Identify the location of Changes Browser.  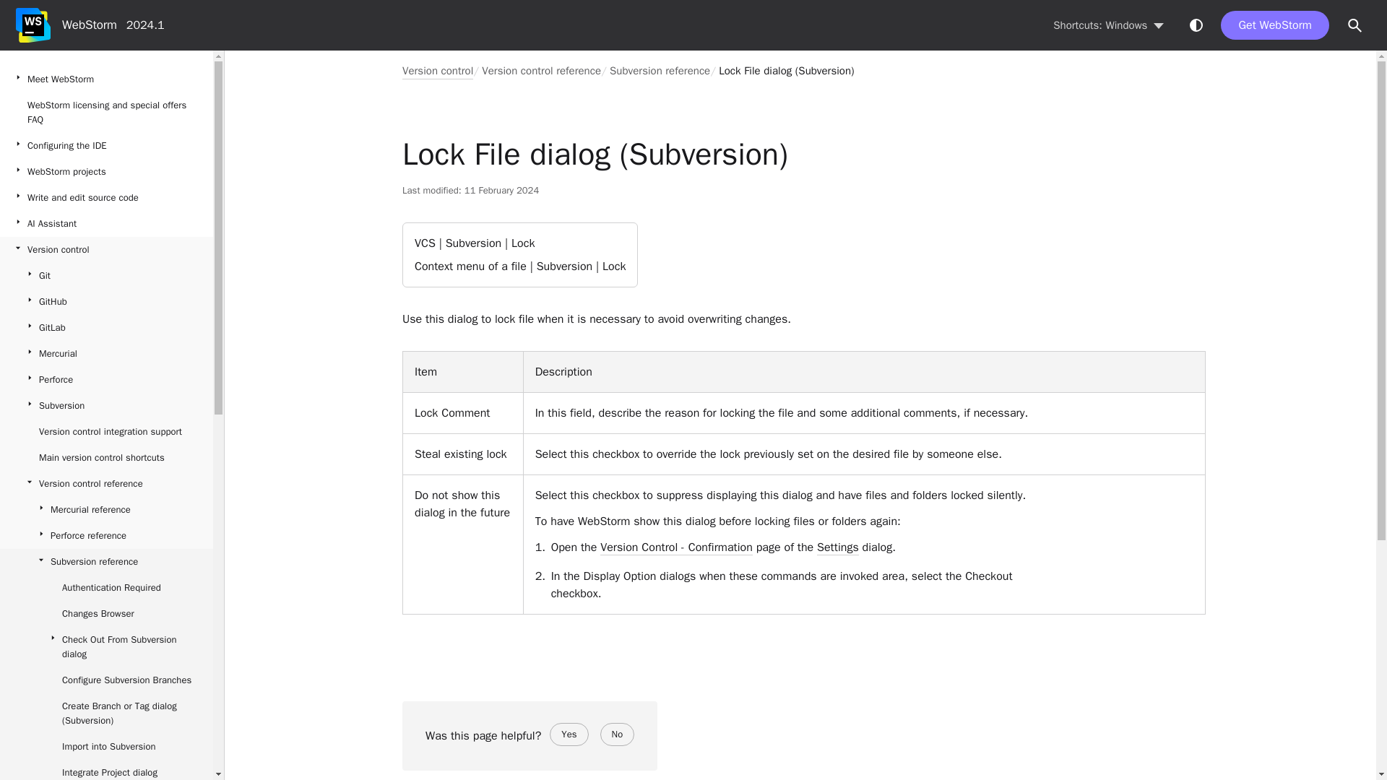
(107, 614).